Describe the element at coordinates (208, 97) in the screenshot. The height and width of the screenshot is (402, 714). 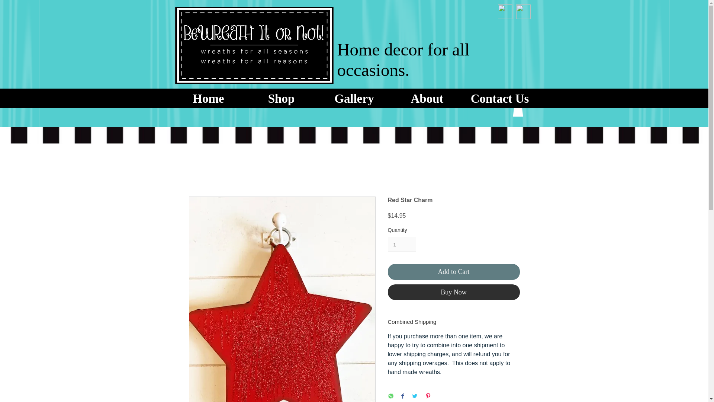
I see `Home` at that location.